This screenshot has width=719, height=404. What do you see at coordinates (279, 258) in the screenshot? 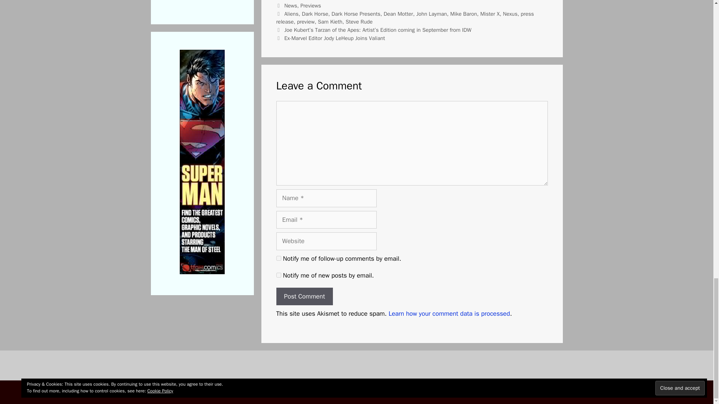
I see `subscribe` at bounding box center [279, 258].